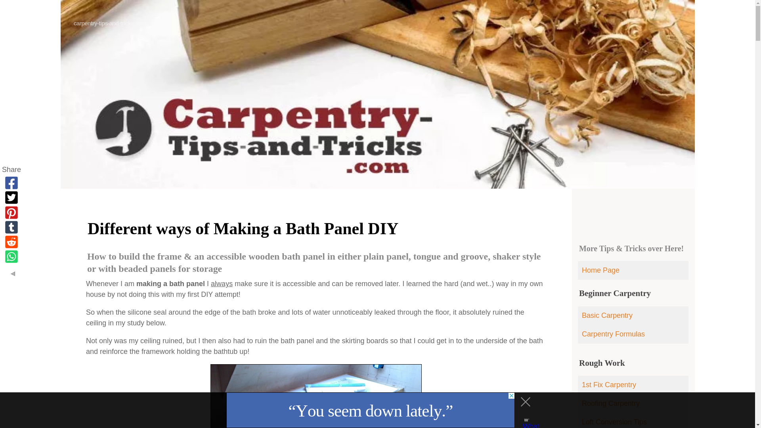  I want to click on 1st Fix Carpentry, so click(633, 385).